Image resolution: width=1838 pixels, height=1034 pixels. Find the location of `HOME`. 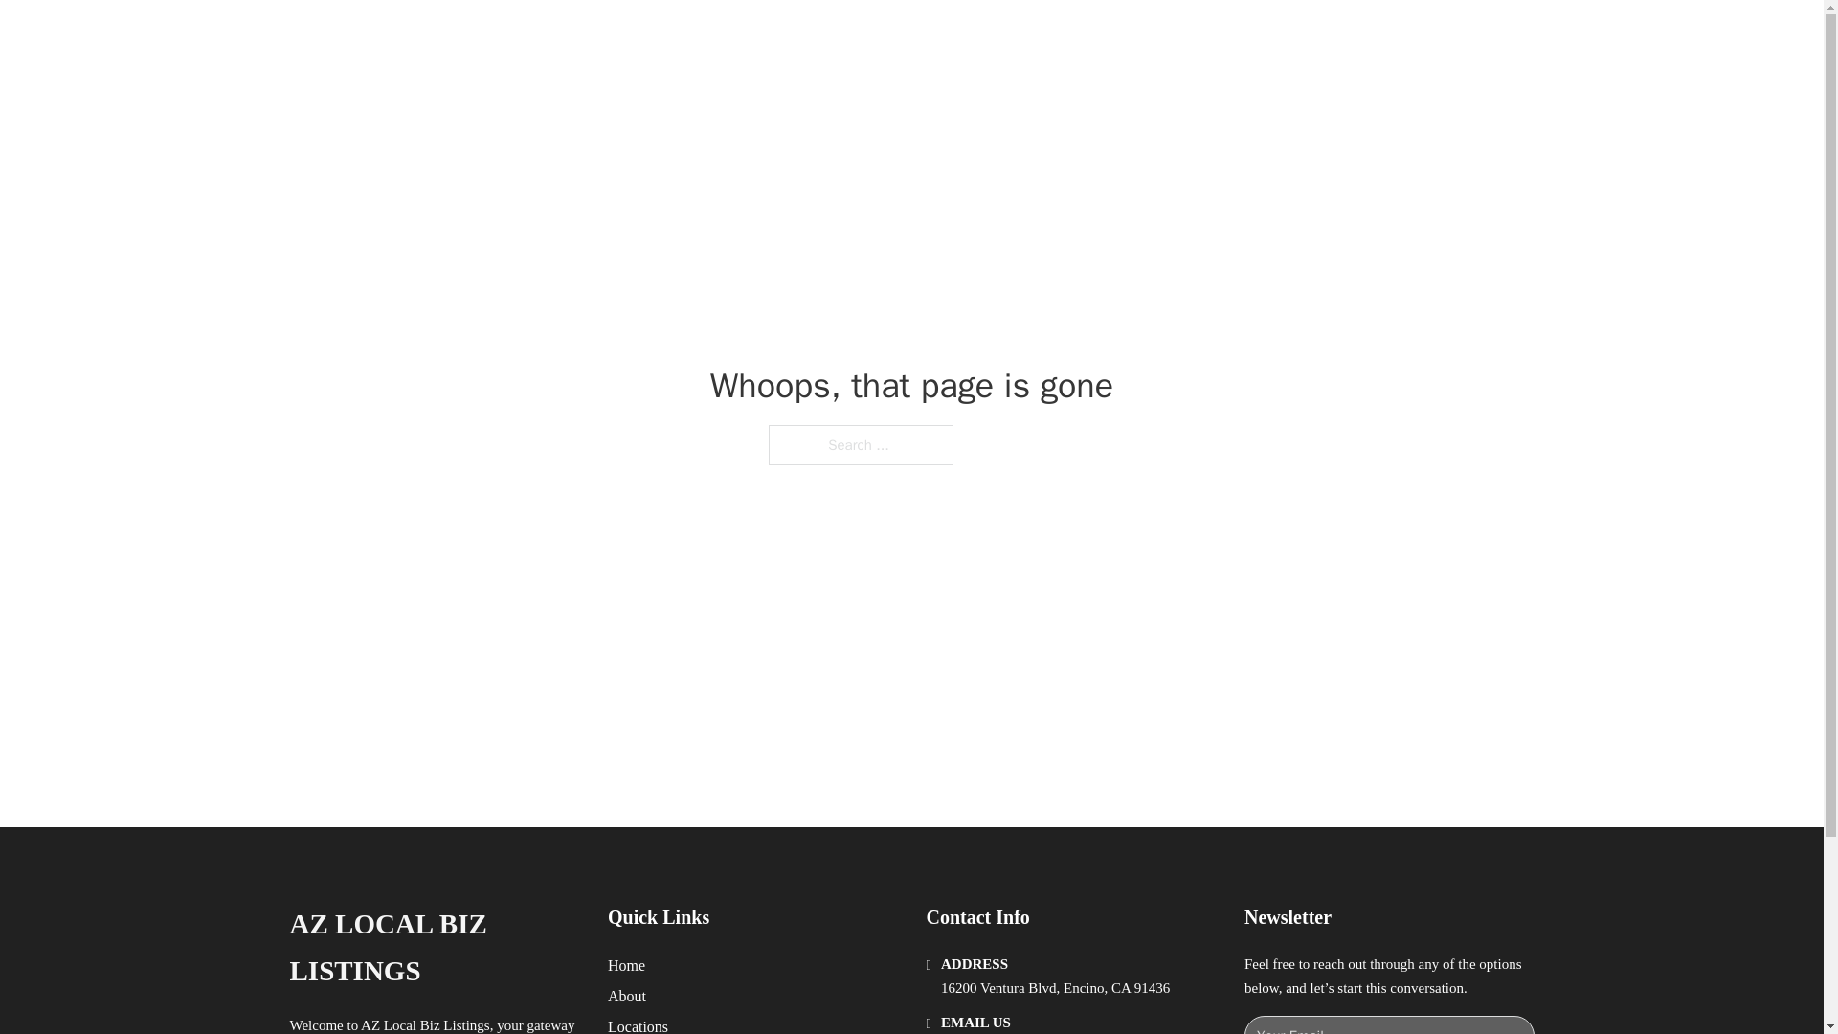

HOME is located at coordinates (1160, 36).